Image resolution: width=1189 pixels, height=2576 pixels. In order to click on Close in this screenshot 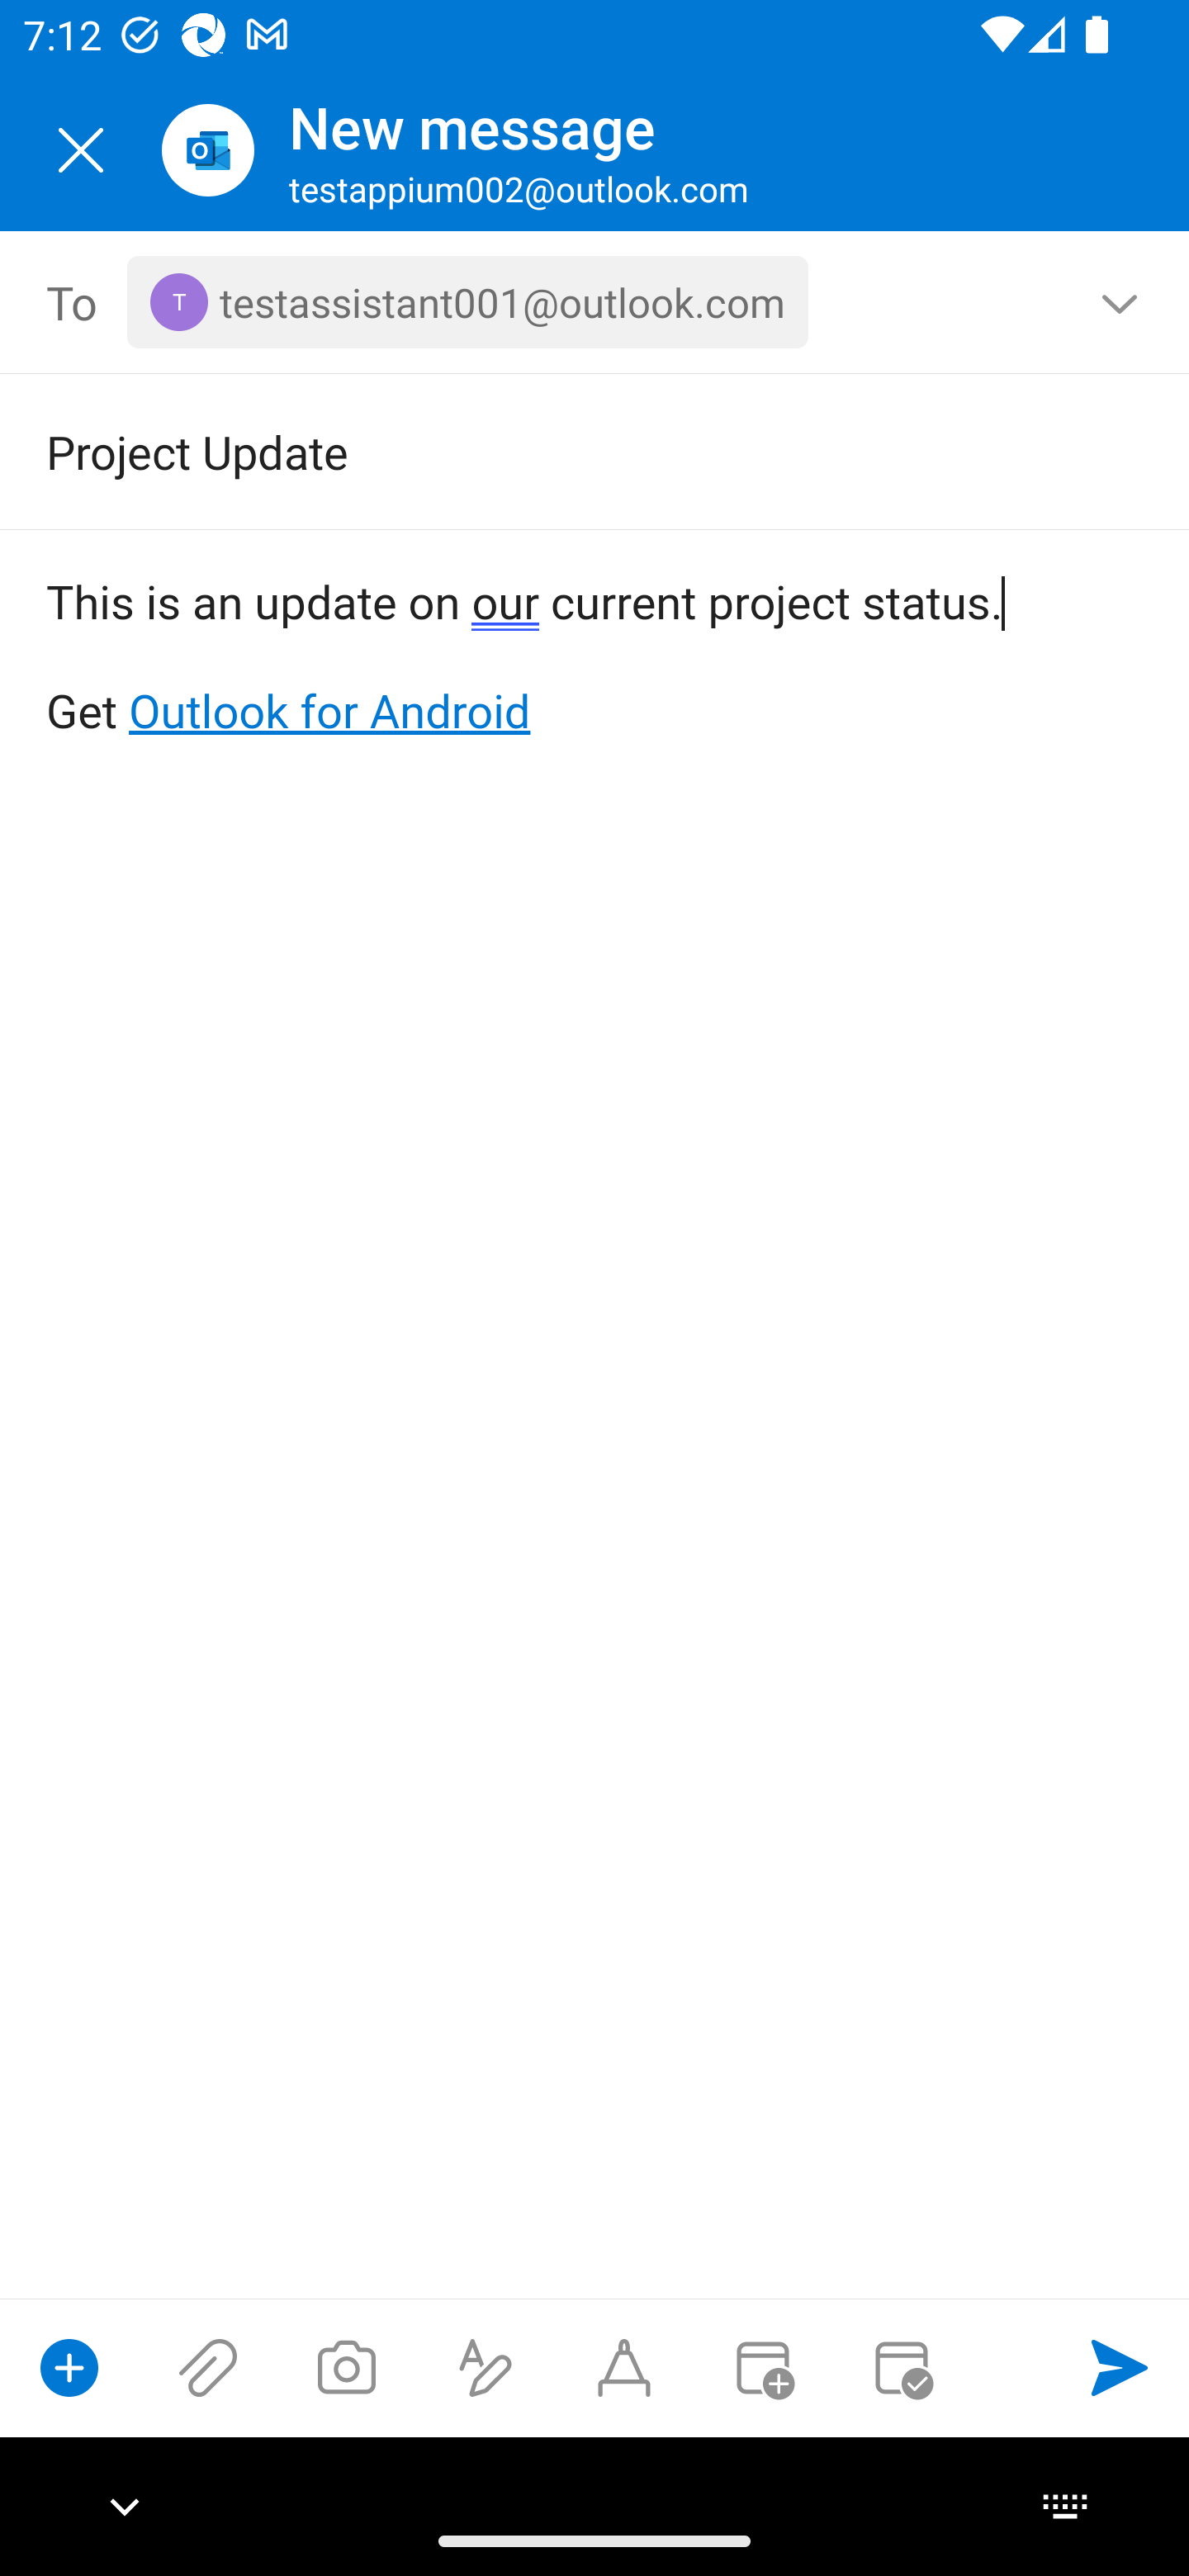, I will do `click(81, 150)`.